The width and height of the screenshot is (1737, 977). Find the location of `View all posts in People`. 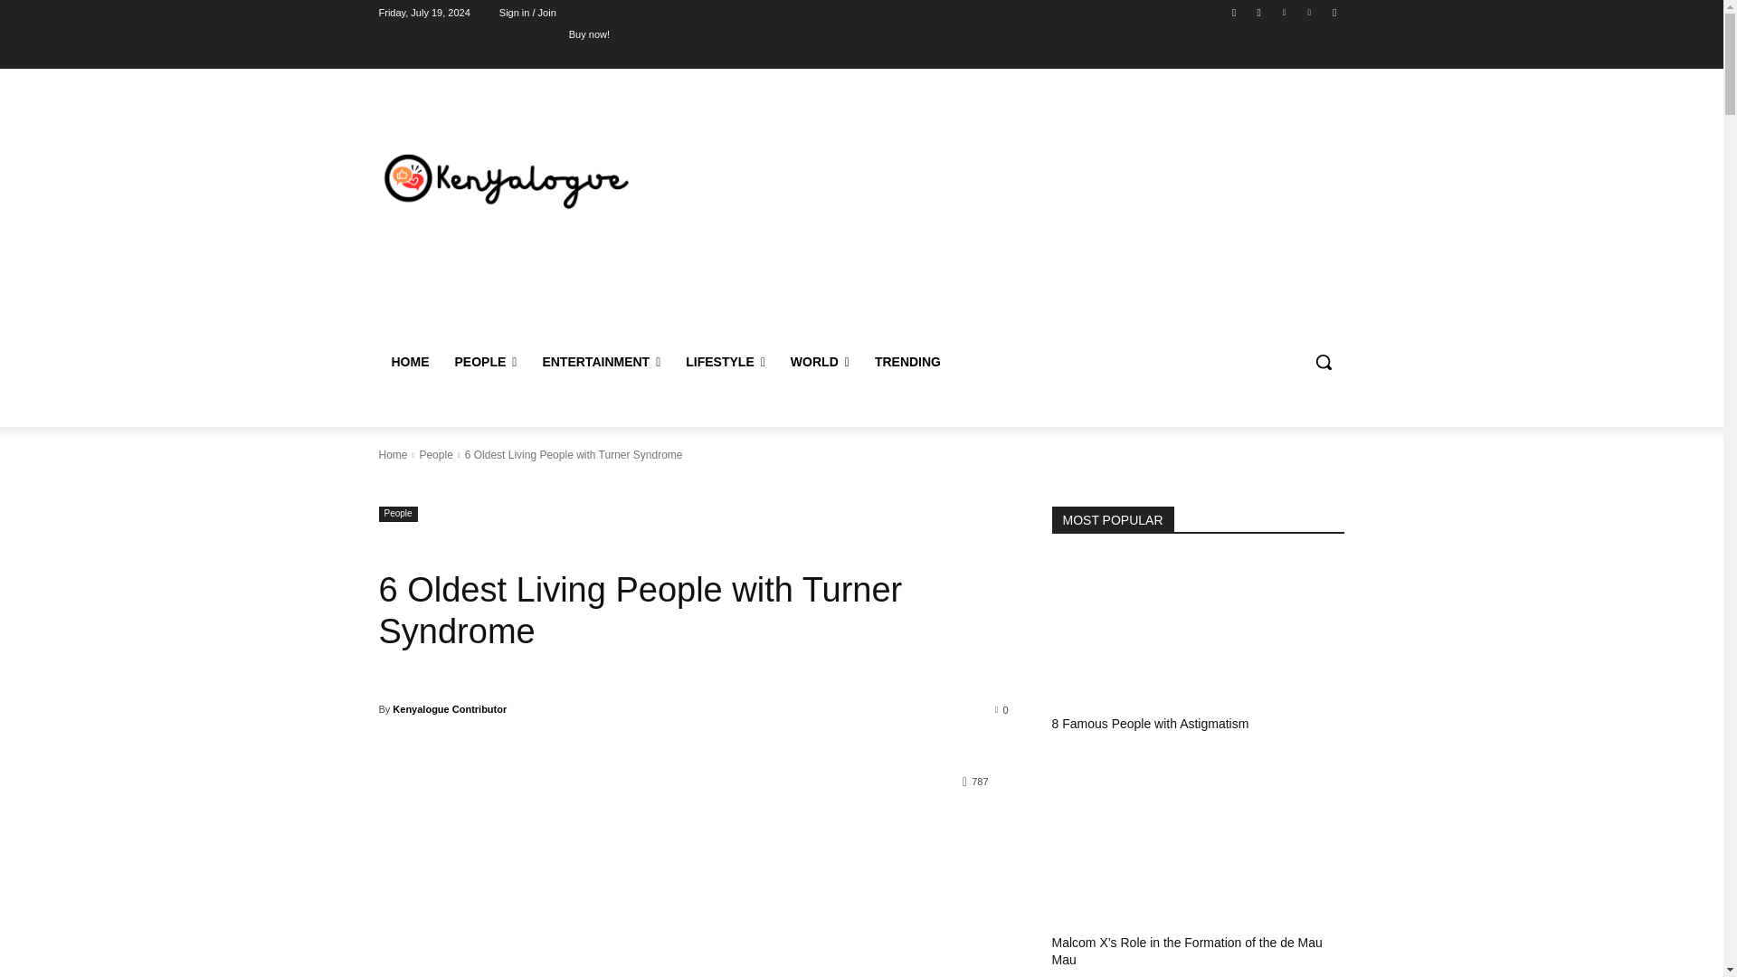

View all posts in People is located at coordinates (434, 454).